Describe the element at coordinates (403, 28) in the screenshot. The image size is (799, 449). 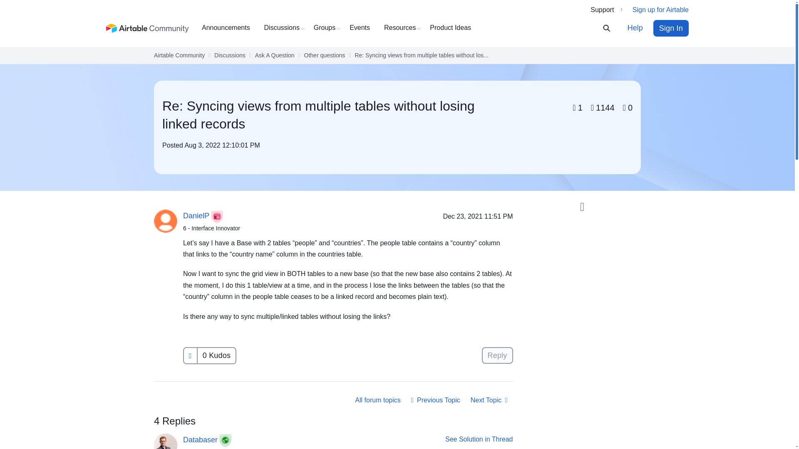
I see `Resources` at that location.